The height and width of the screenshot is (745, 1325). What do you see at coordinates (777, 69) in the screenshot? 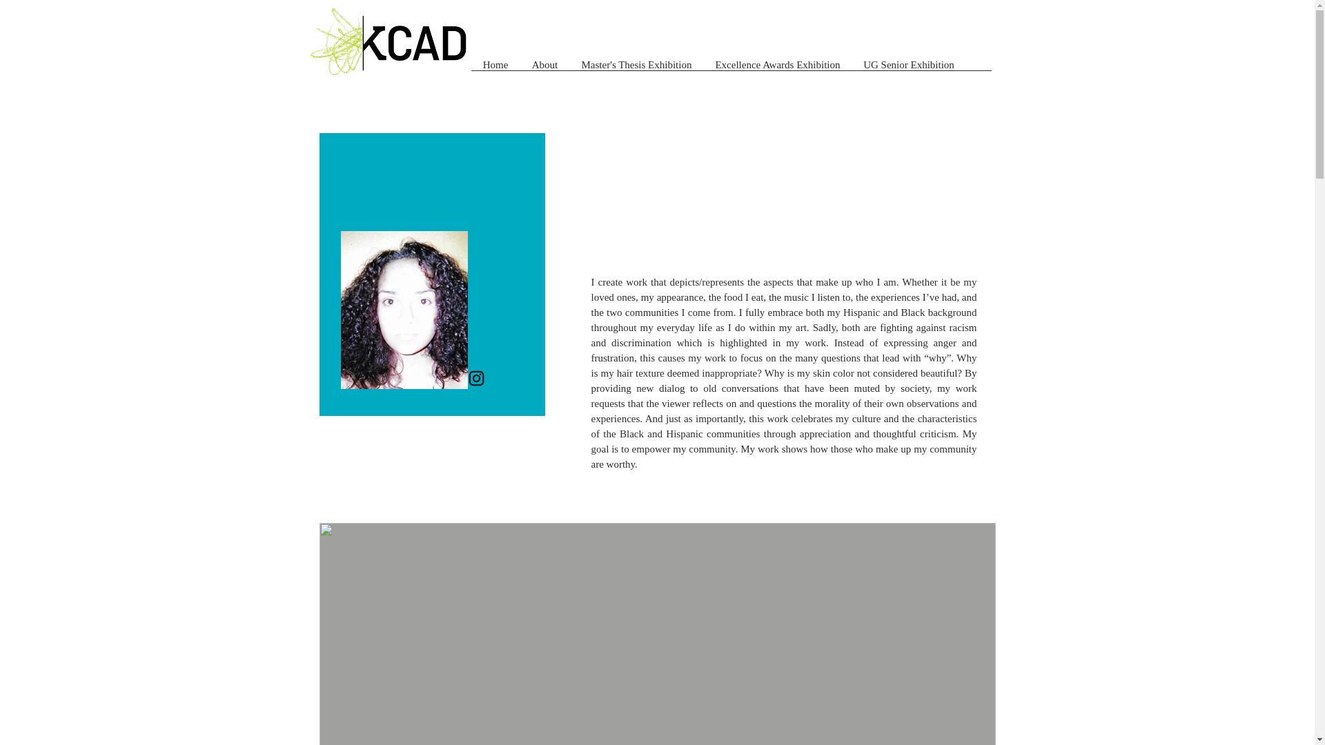
I see `Excellence Awards Exhibition` at bounding box center [777, 69].